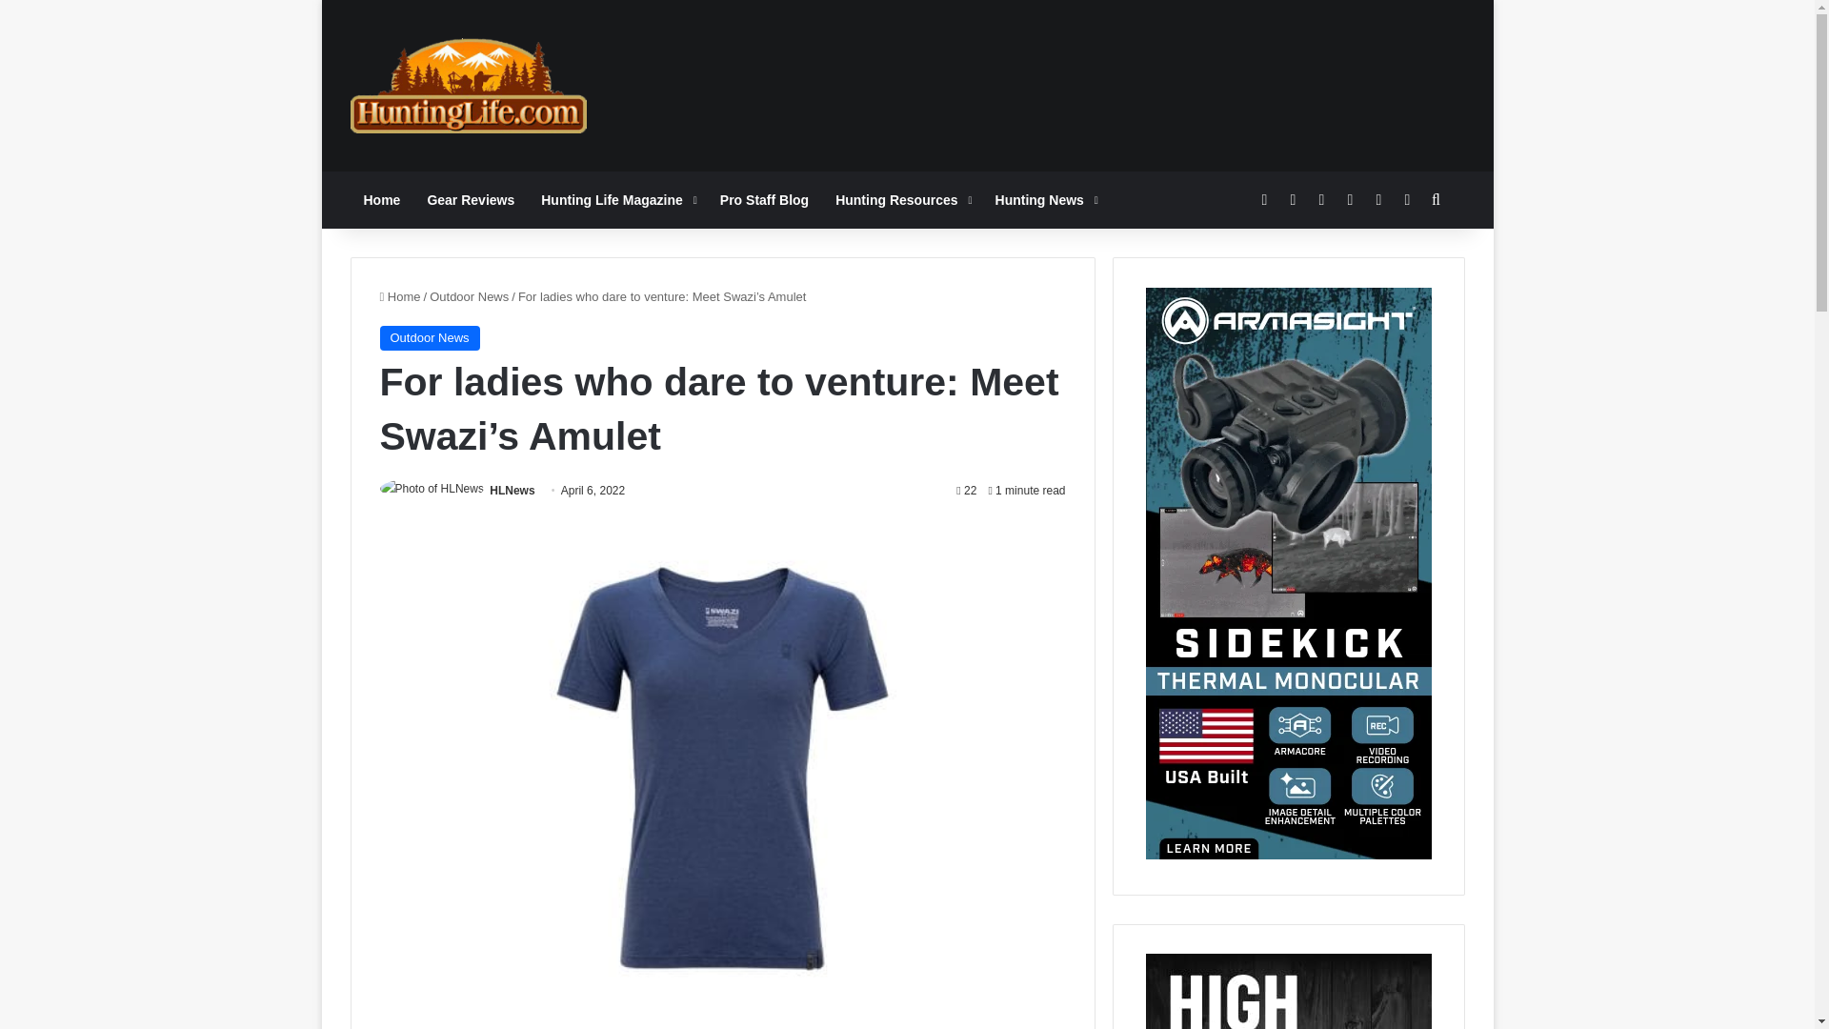  I want to click on Outdoor News, so click(429, 338).